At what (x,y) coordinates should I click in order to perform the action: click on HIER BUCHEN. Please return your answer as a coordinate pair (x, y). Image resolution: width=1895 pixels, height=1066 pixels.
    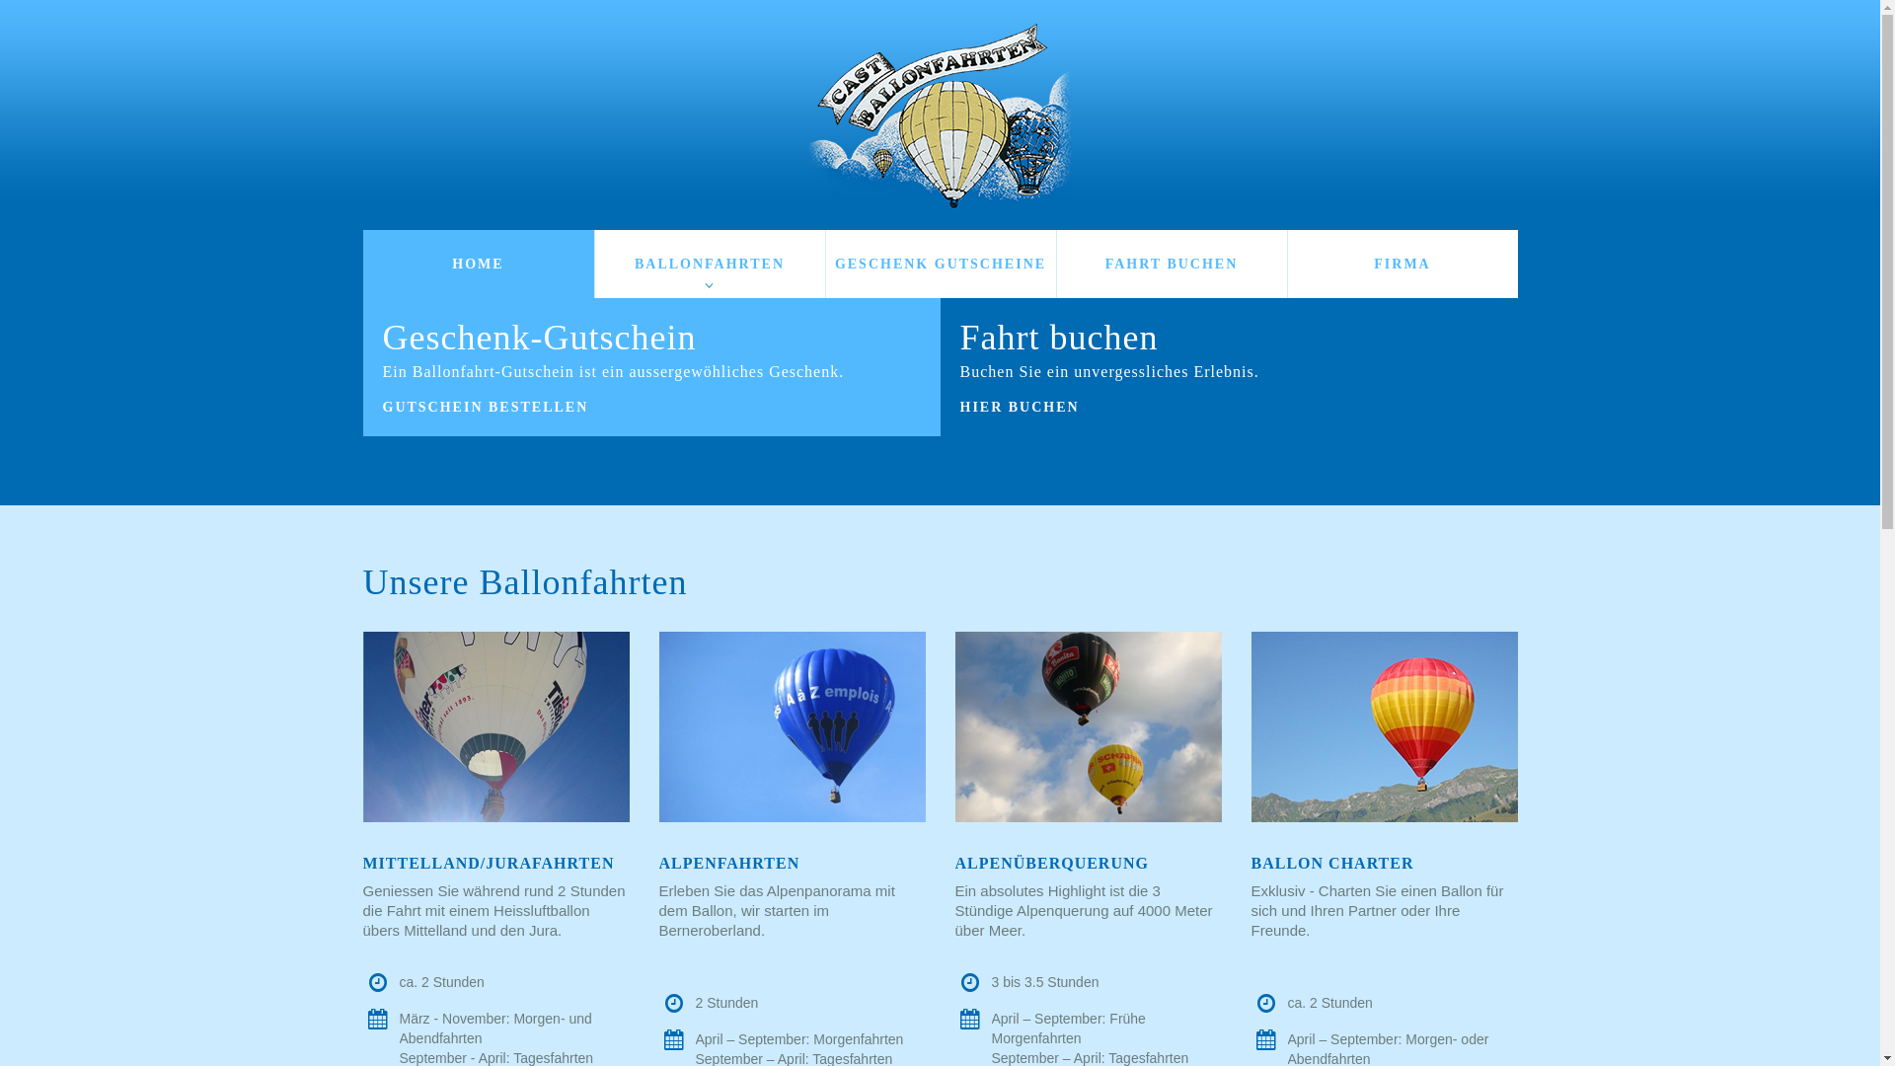
    Looking at the image, I should click on (1024, 408).